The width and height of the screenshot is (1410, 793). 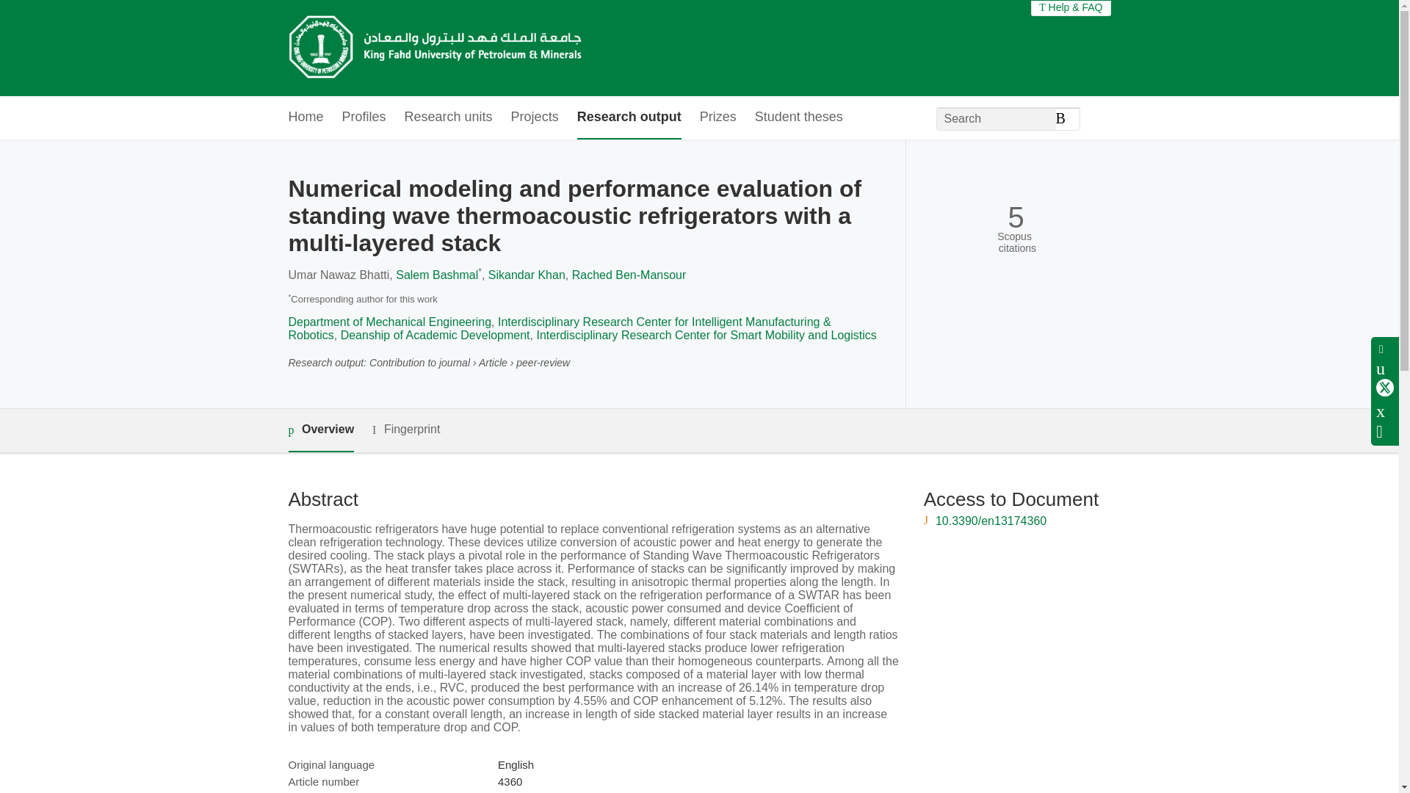 I want to click on Energies, so click(x=519, y=792).